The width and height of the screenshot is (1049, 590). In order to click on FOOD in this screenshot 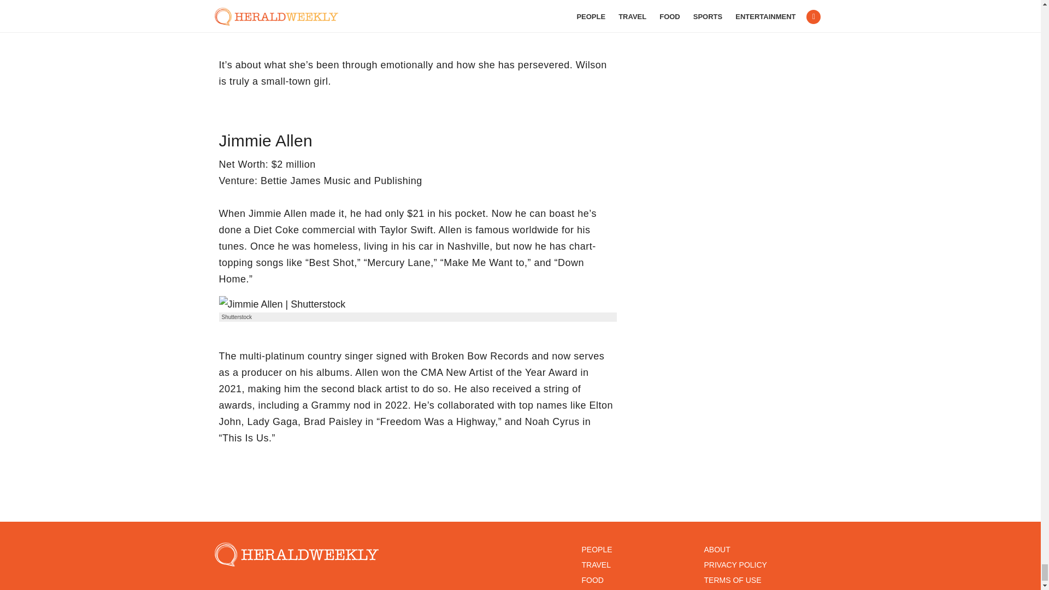, I will do `click(592, 580)`.